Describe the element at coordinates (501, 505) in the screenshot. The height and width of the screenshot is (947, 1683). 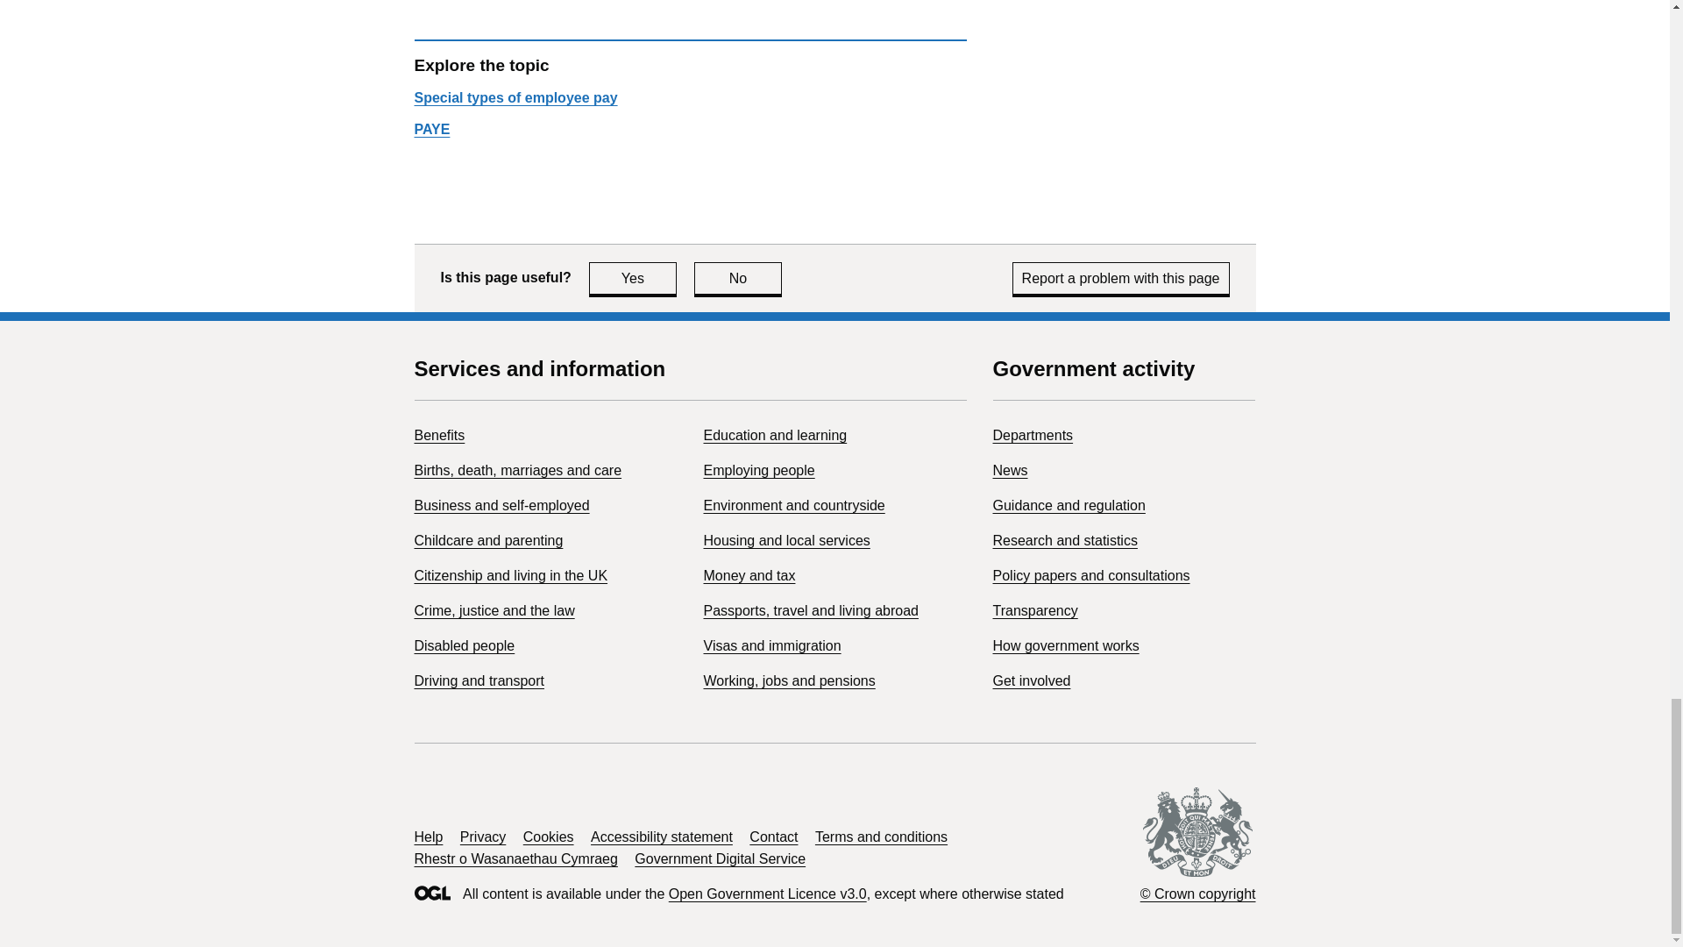
I see `Business and self-employed` at that location.